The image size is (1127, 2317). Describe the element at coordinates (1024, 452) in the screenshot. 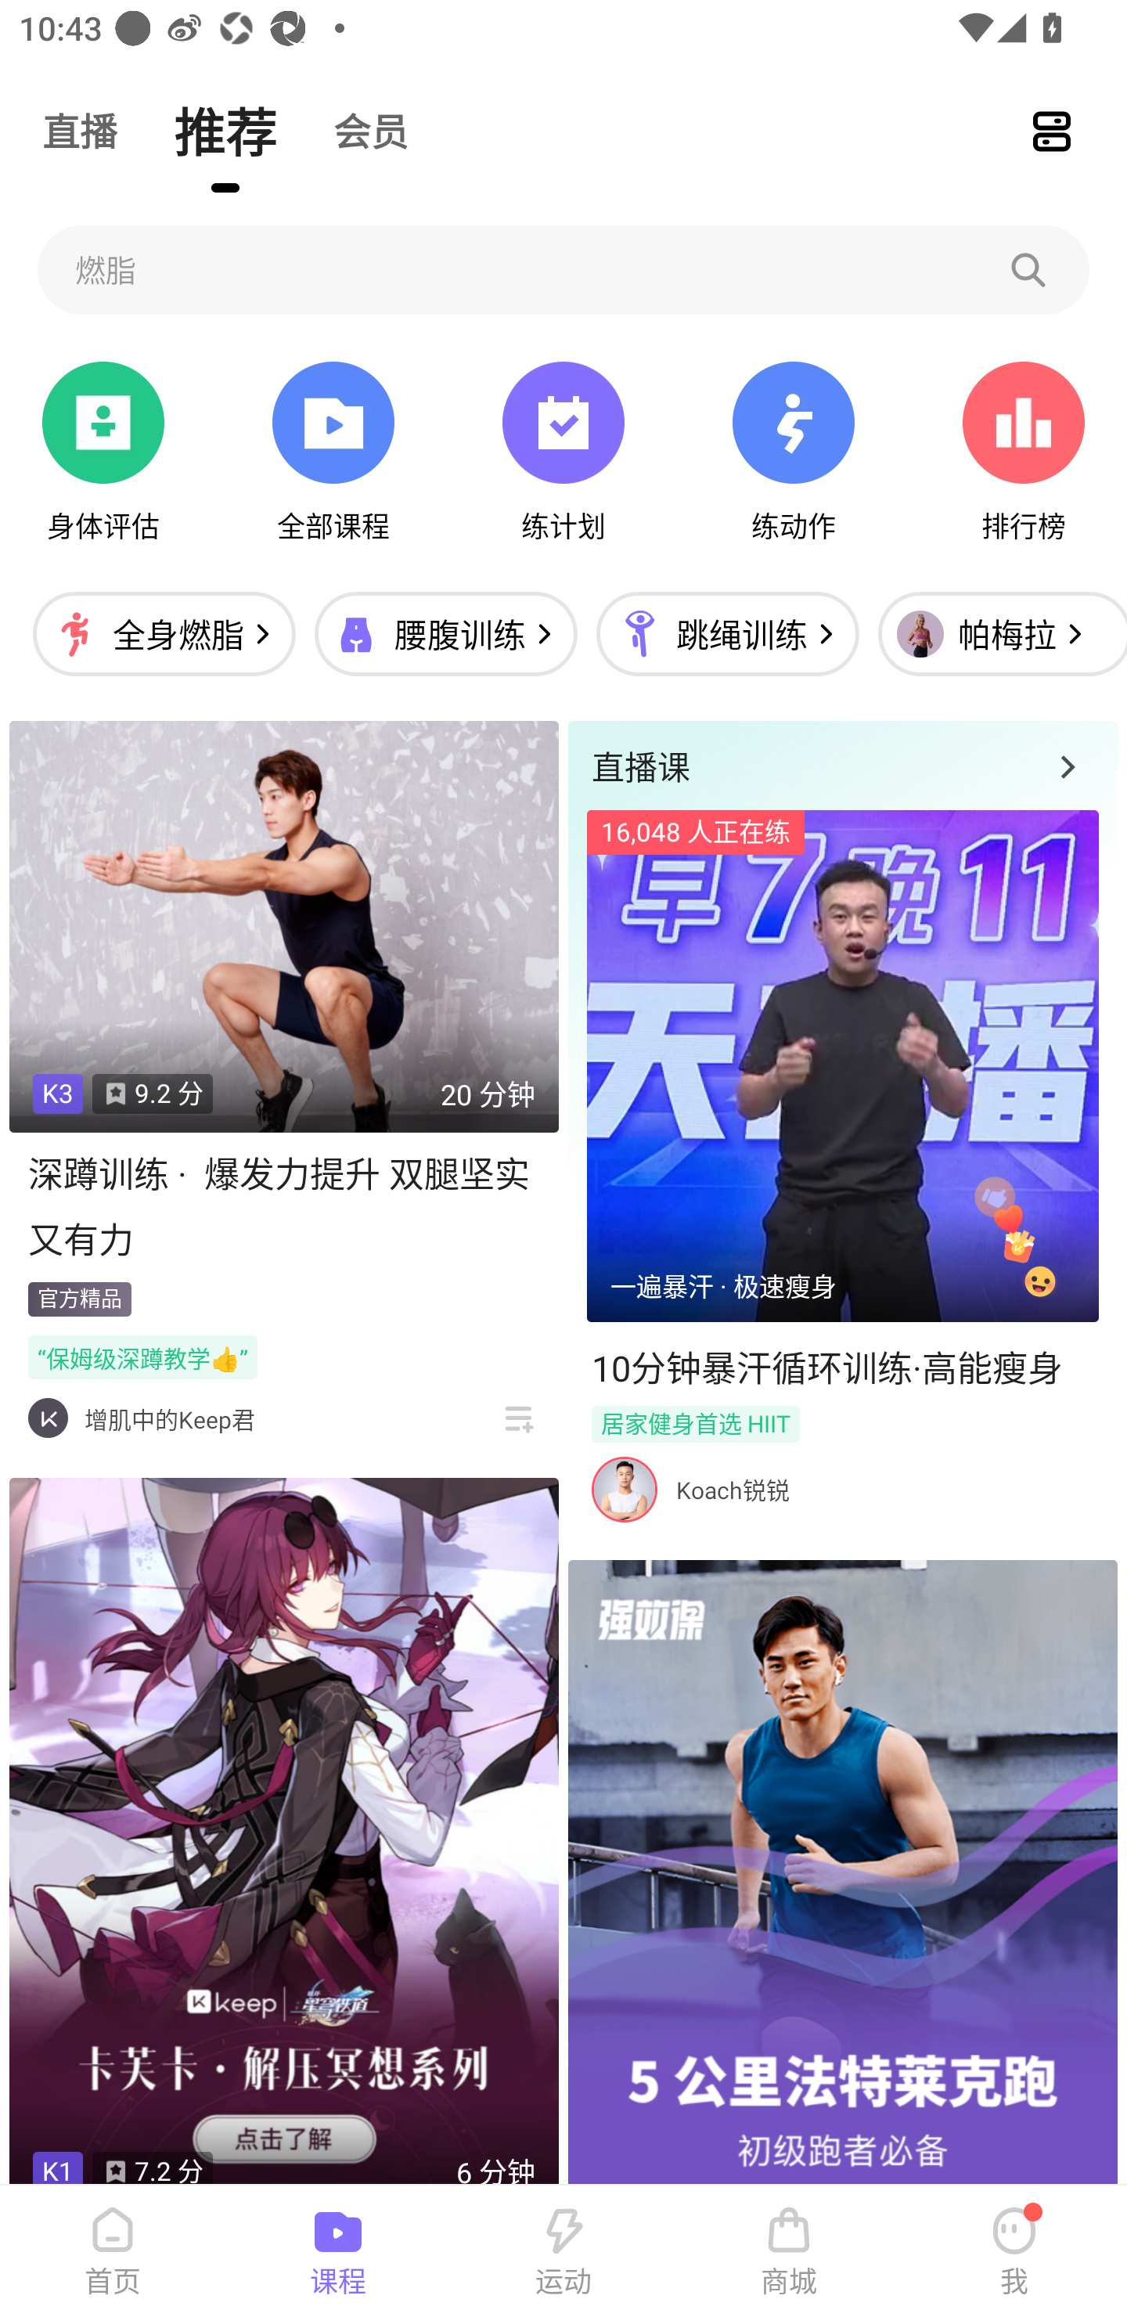

I see `排行榜` at that location.